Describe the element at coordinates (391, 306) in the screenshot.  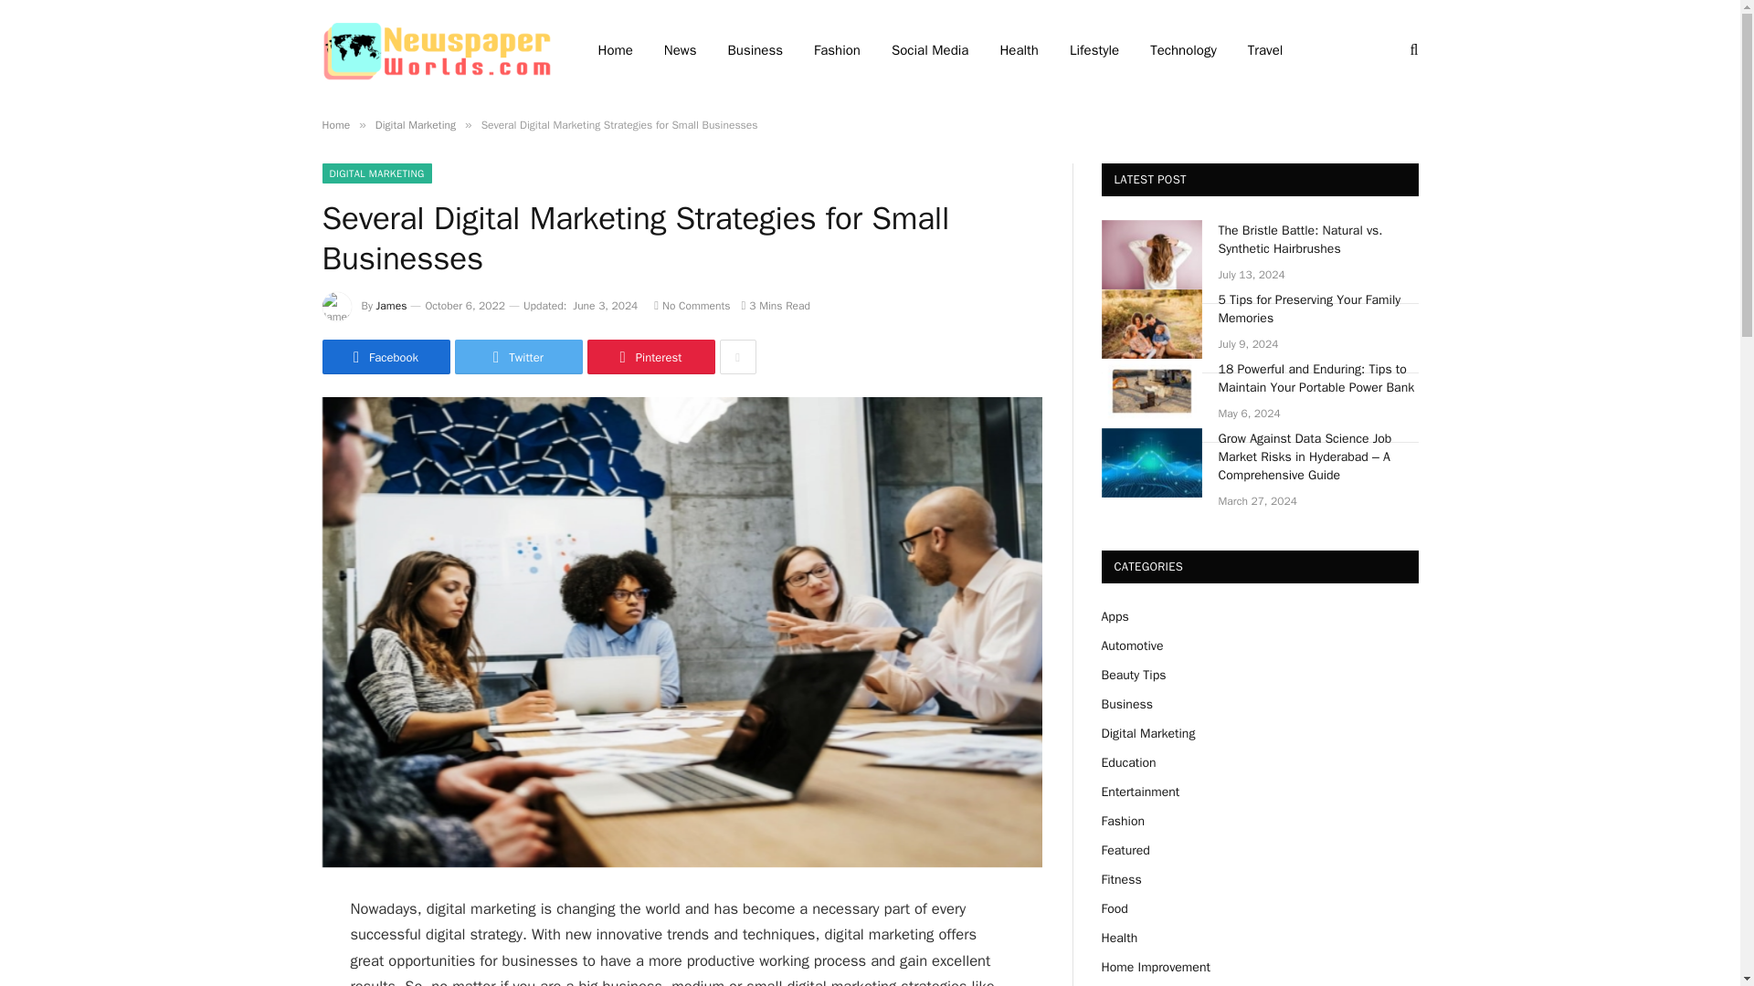
I see `James` at that location.